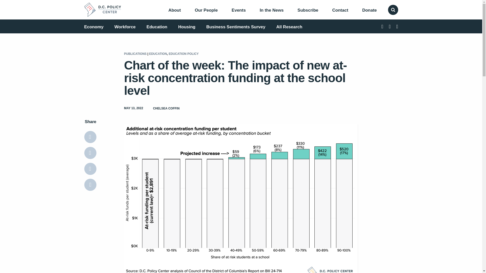 The height and width of the screenshot is (273, 486). I want to click on Workforce, so click(125, 27).